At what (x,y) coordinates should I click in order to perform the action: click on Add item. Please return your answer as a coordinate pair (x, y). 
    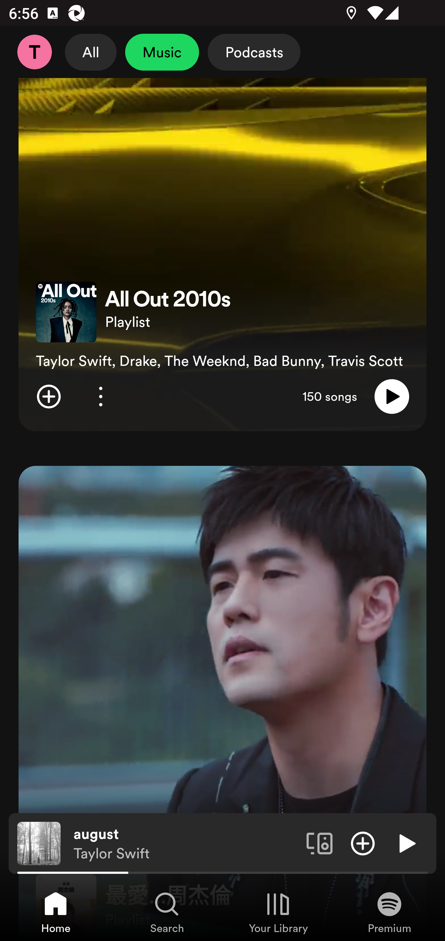
    Looking at the image, I should click on (49, 396).